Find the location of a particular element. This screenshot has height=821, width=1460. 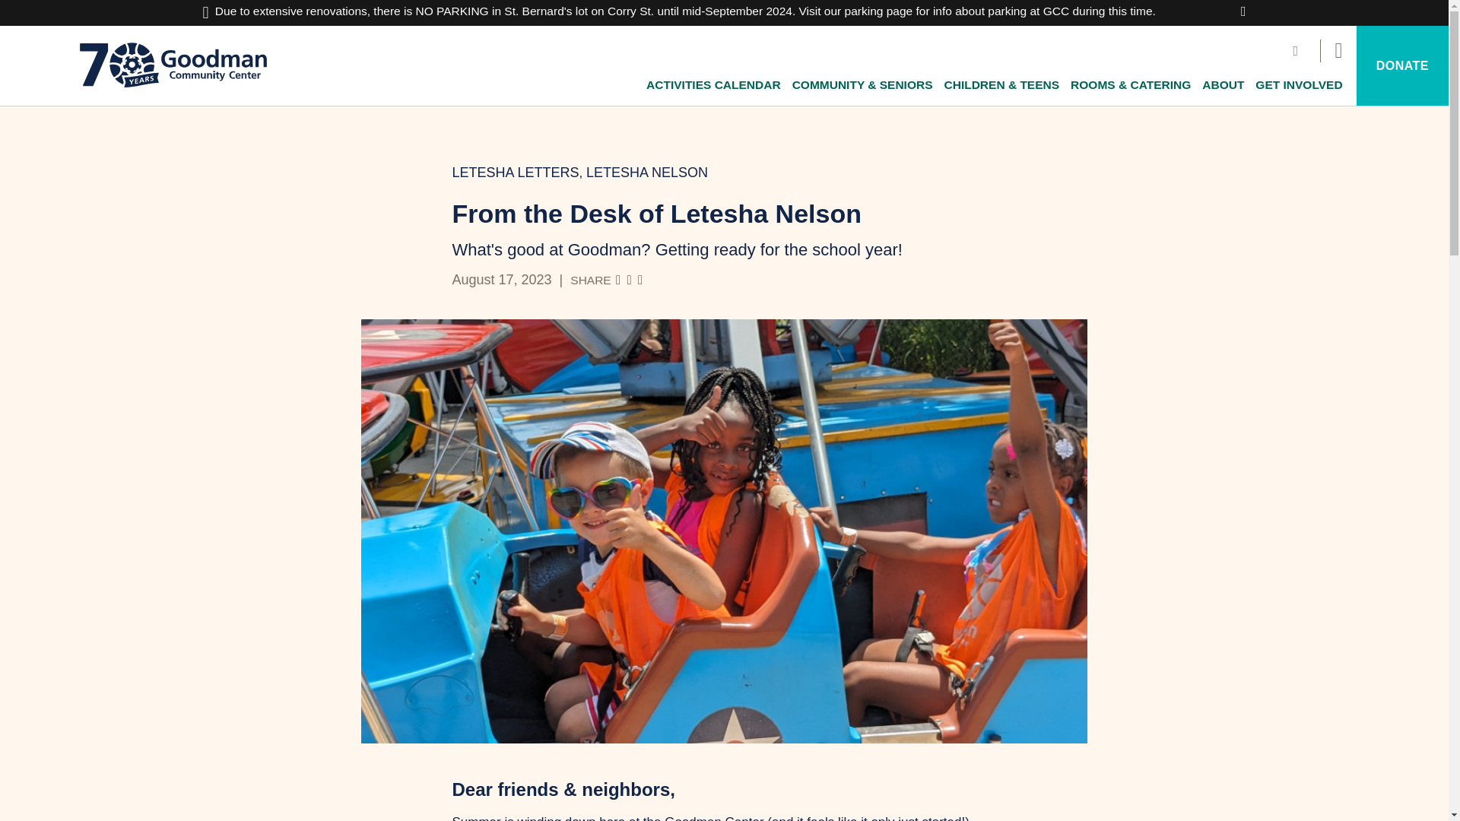

ABOUT is located at coordinates (1223, 84).